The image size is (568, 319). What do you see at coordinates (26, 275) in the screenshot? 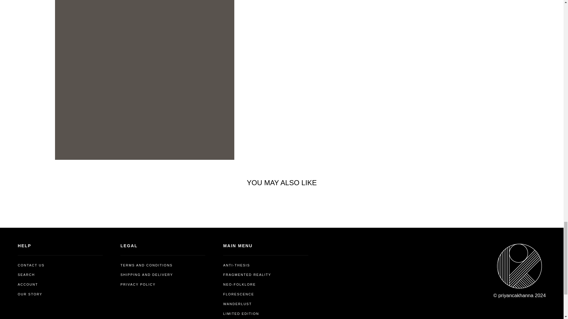
I see `SEARCH` at bounding box center [26, 275].